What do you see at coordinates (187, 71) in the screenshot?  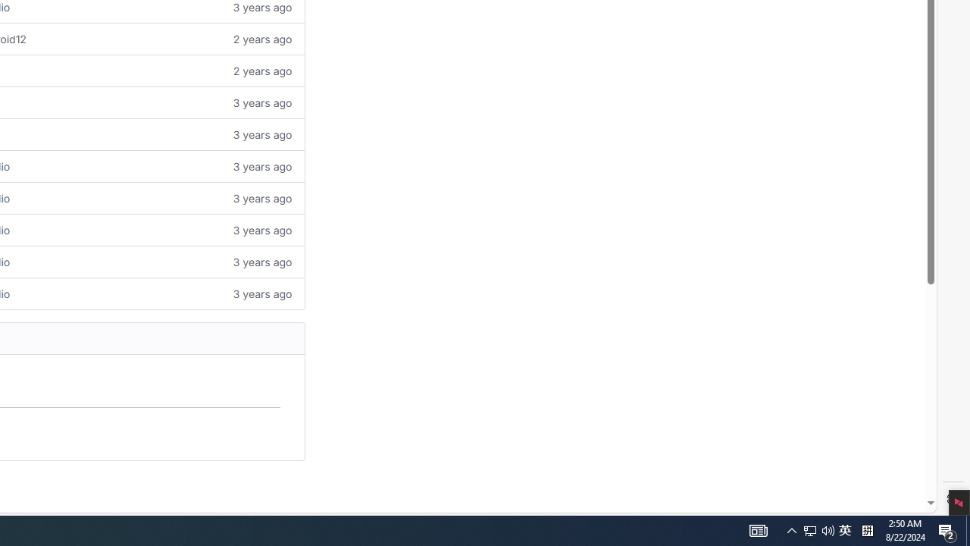 I see `2 years ago` at bounding box center [187, 71].